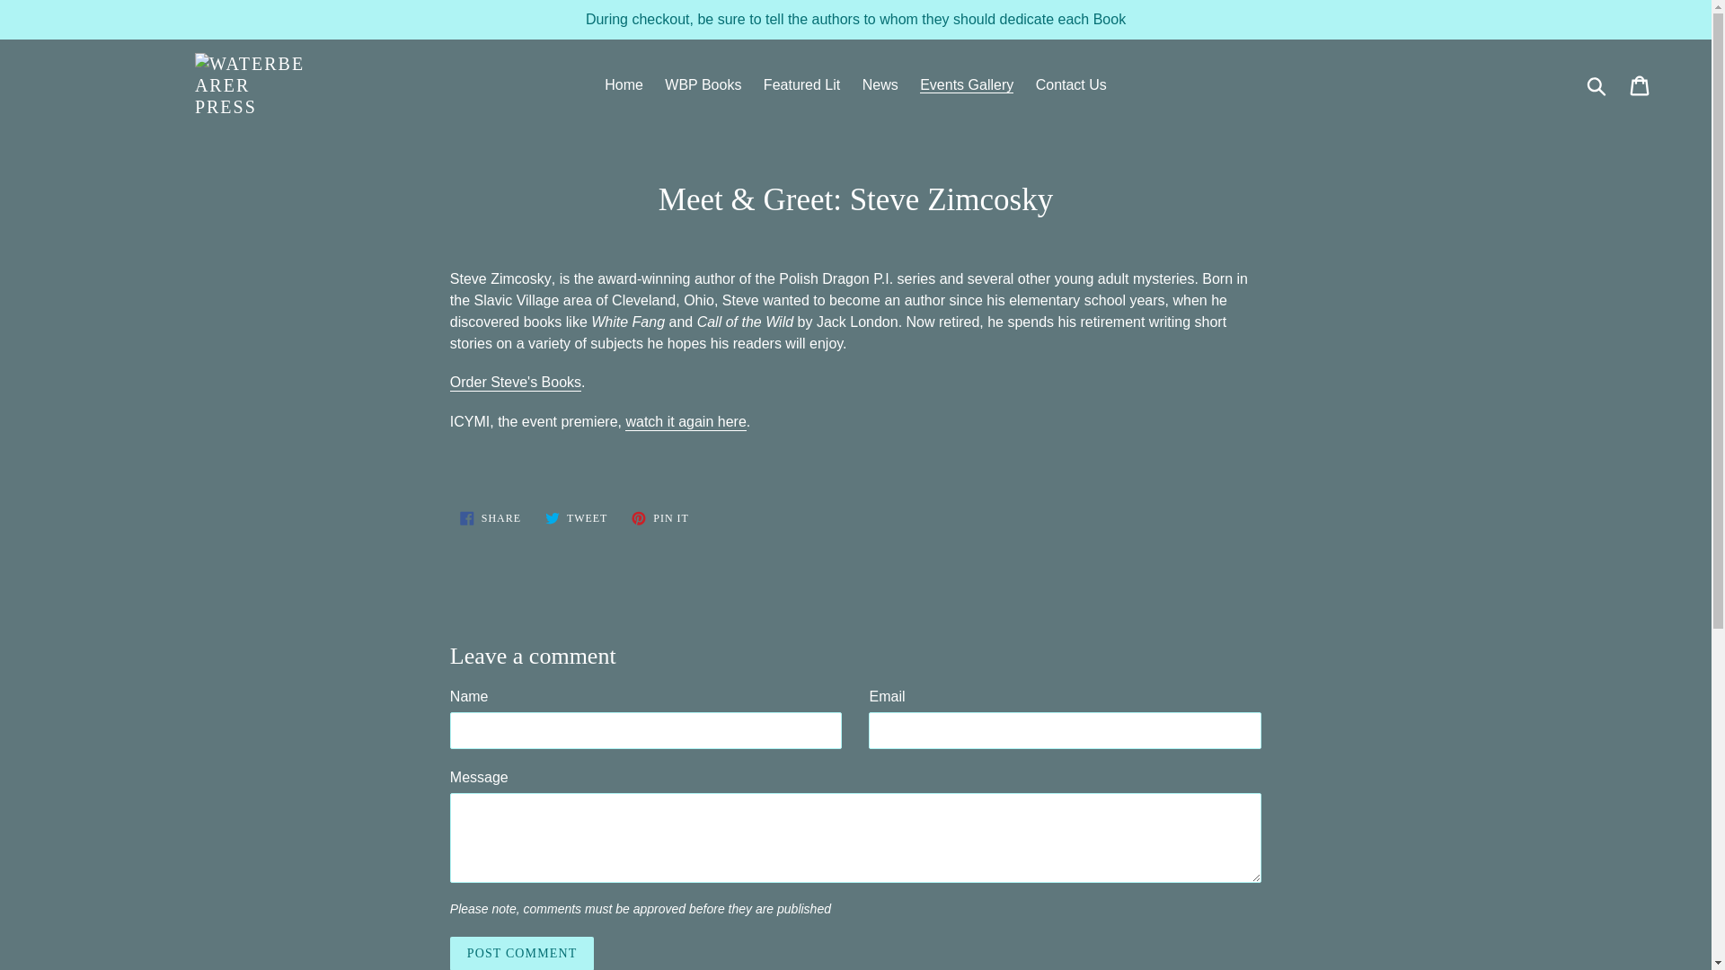 This screenshot has height=970, width=1725. What do you see at coordinates (659, 518) in the screenshot?
I see `Steve Zimcosky bio and titles` at bounding box center [659, 518].